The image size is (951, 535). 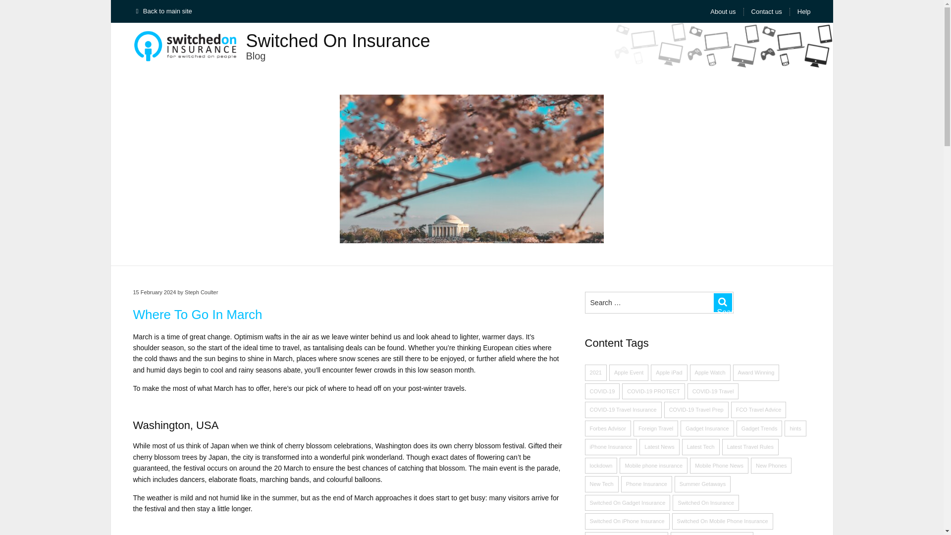 I want to click on New Tech, so click(x=601, y=484).